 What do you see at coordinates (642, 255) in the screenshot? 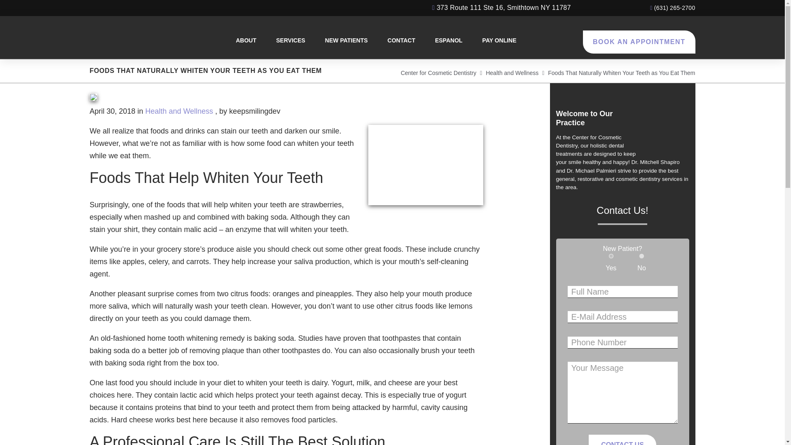
I see `No` at bounding box center [642, 255].